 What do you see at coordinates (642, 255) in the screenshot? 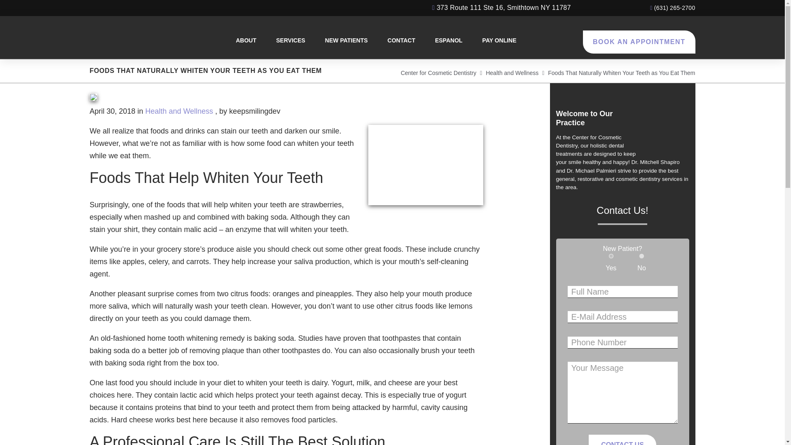
I see `No` at bounding box center [642, 255].